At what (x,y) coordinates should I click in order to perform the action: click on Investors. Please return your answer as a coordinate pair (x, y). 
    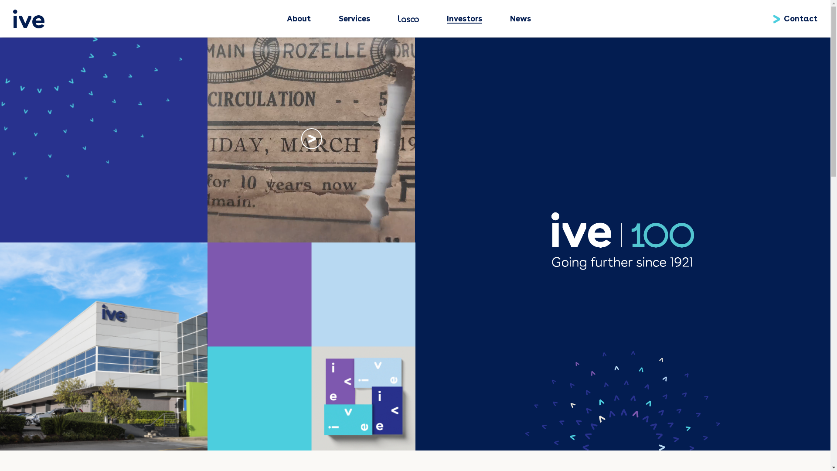
    Looking at the image, I should click on (465, 19).